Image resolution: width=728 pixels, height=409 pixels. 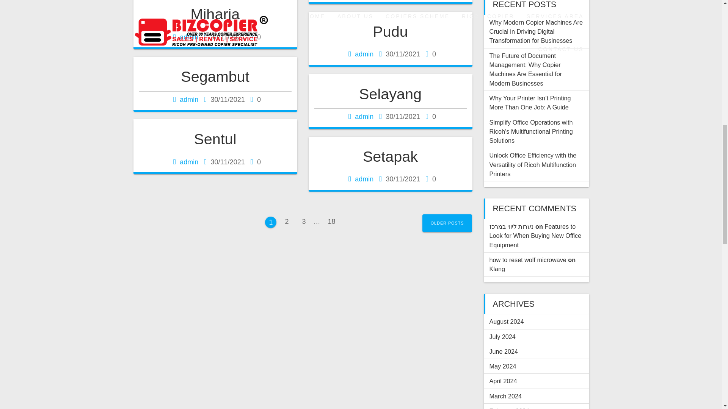 I want to click on Posts by admin, so click(x=364, y=179).